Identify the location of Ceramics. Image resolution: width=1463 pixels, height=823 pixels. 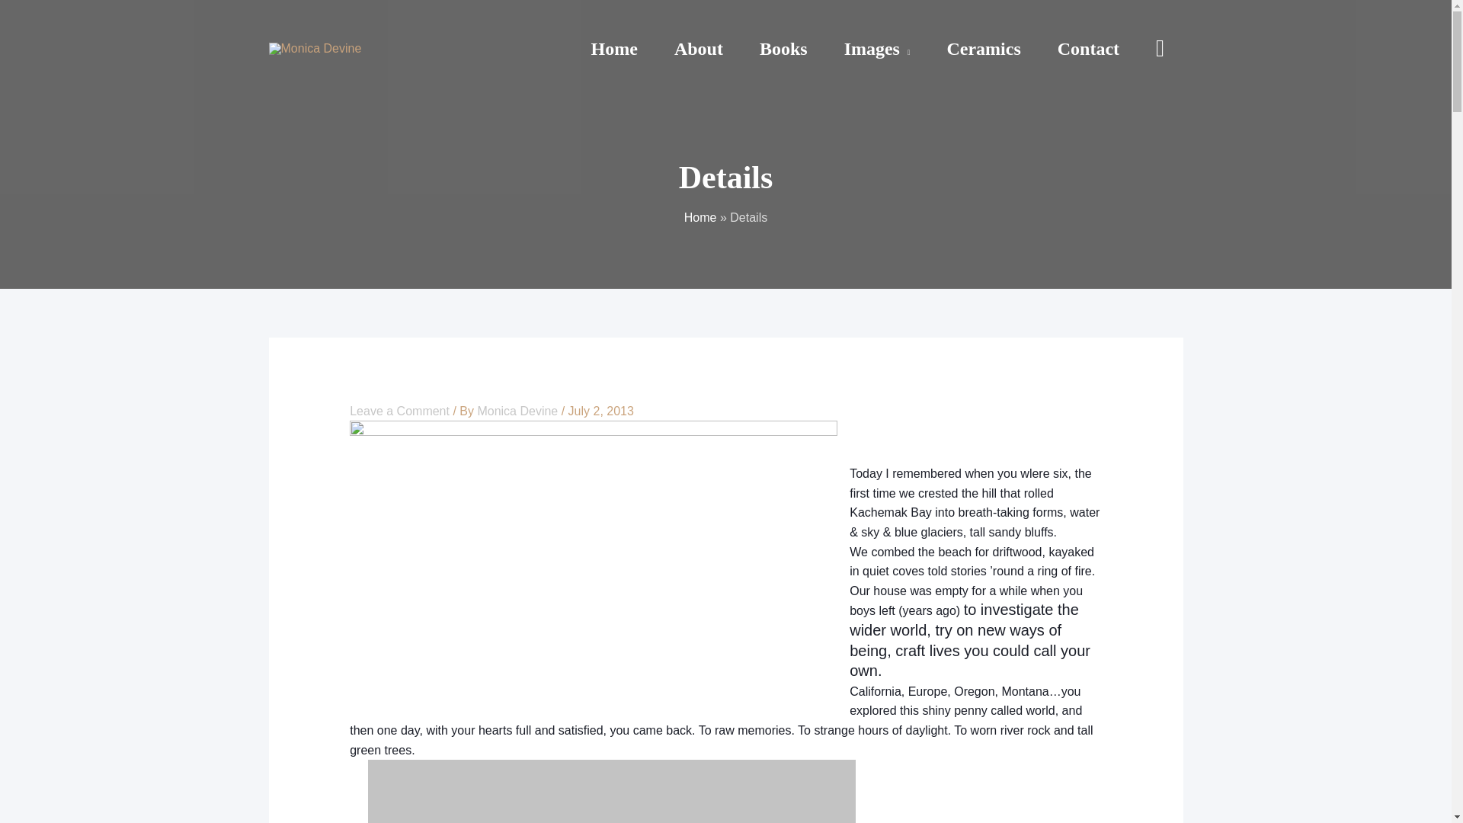
(983, 49).